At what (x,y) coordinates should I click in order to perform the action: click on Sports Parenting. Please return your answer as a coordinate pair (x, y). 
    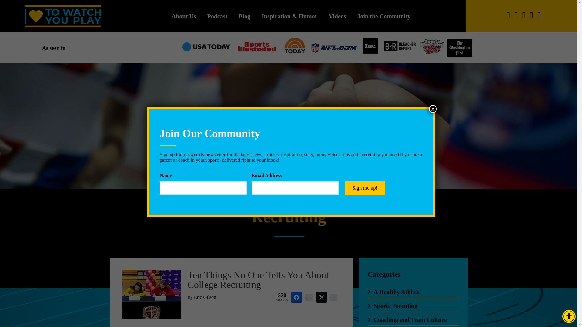
    Looking at the image, I should click on (395, 306).